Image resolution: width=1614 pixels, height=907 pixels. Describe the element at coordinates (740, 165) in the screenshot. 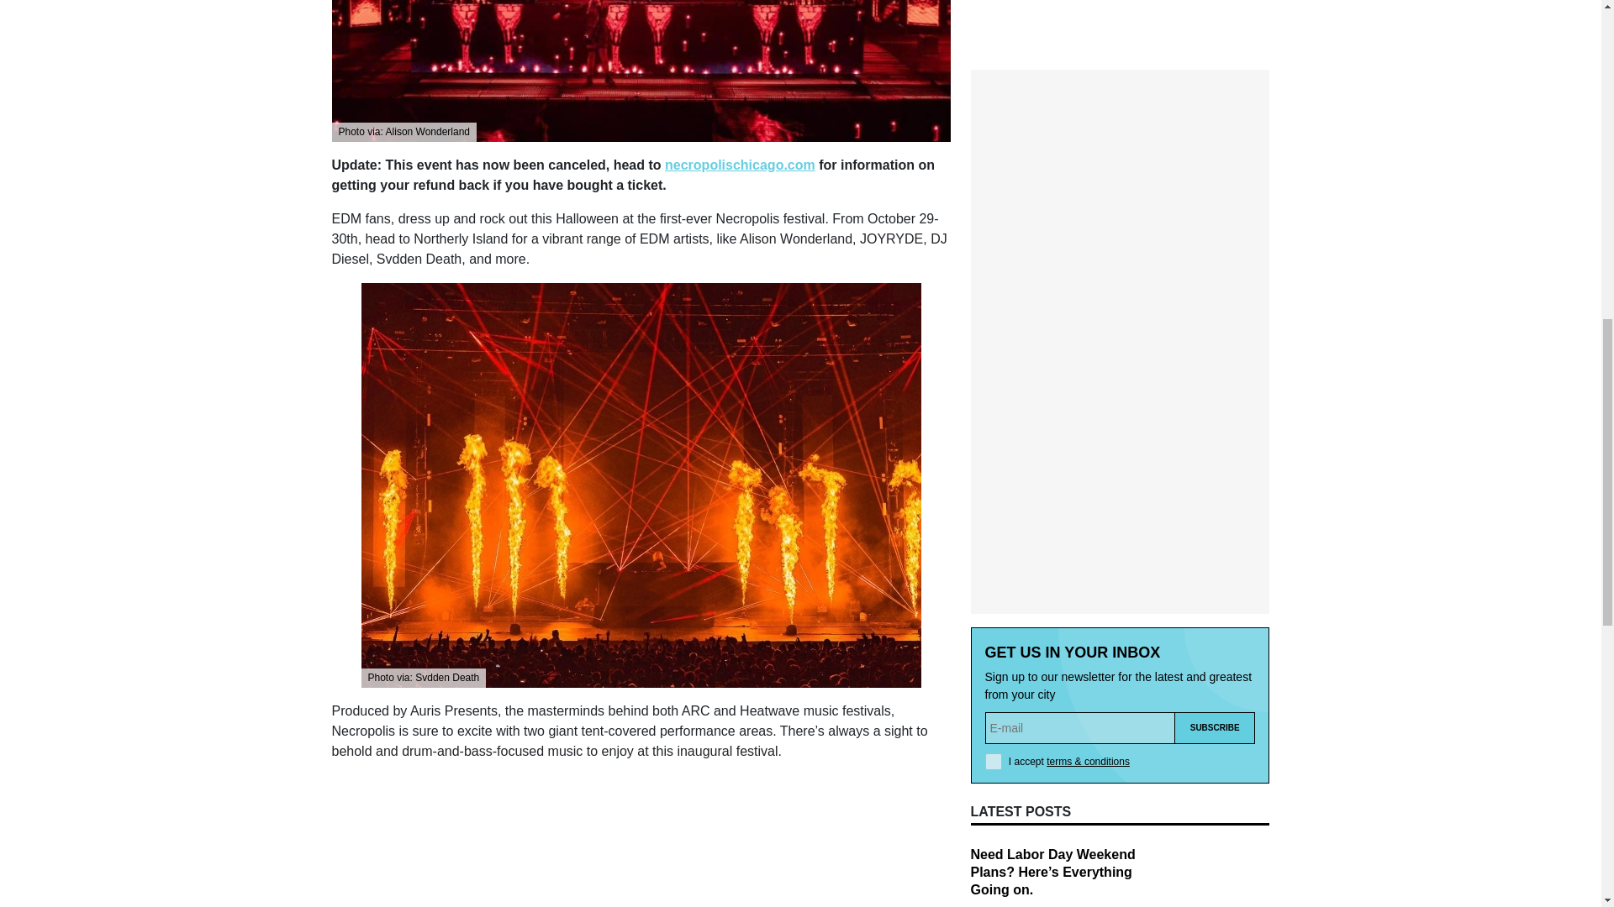

I see `necropolischicago.com` at that location.